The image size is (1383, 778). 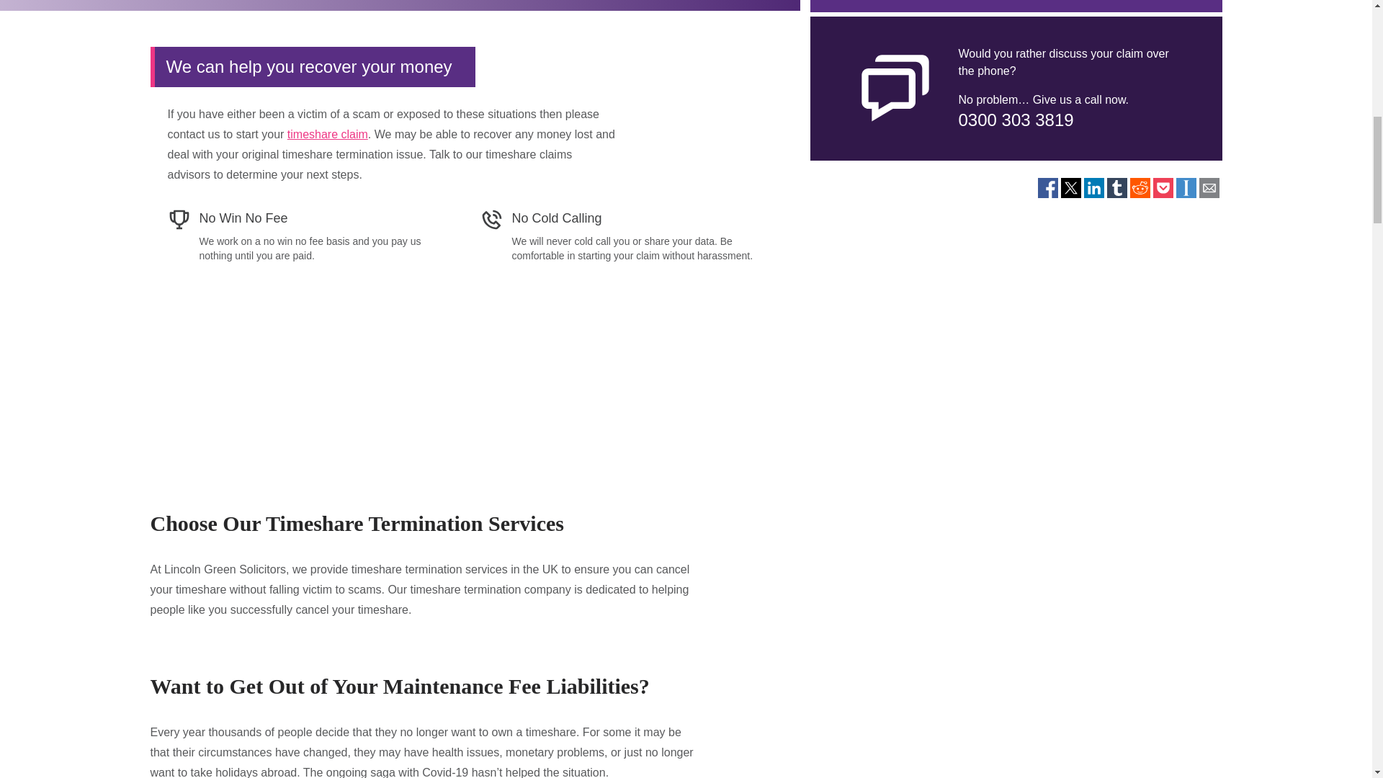 What do you see at coordinates (1116, 188) in the screenshot?
I see `Share on Tumblr` at bounding box center [1116, 188].